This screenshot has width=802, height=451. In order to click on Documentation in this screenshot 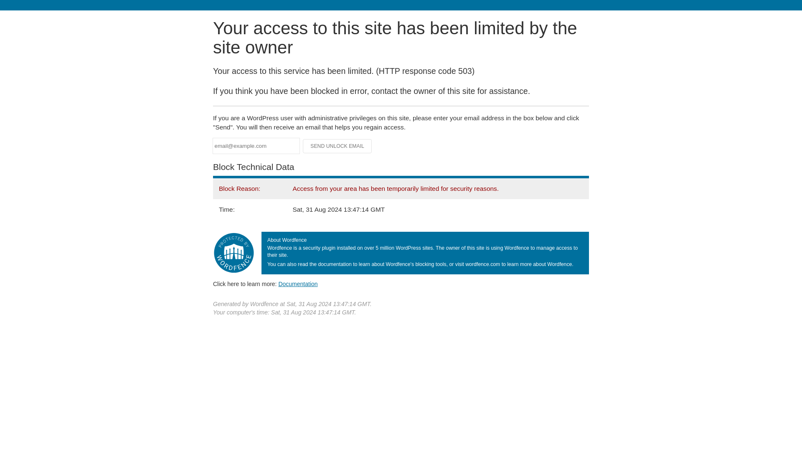, I will do `click(298, 284)`.